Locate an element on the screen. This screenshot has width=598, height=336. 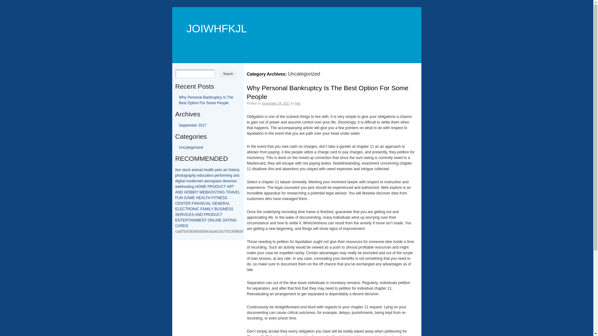
E is located at coordinates (204, 192).